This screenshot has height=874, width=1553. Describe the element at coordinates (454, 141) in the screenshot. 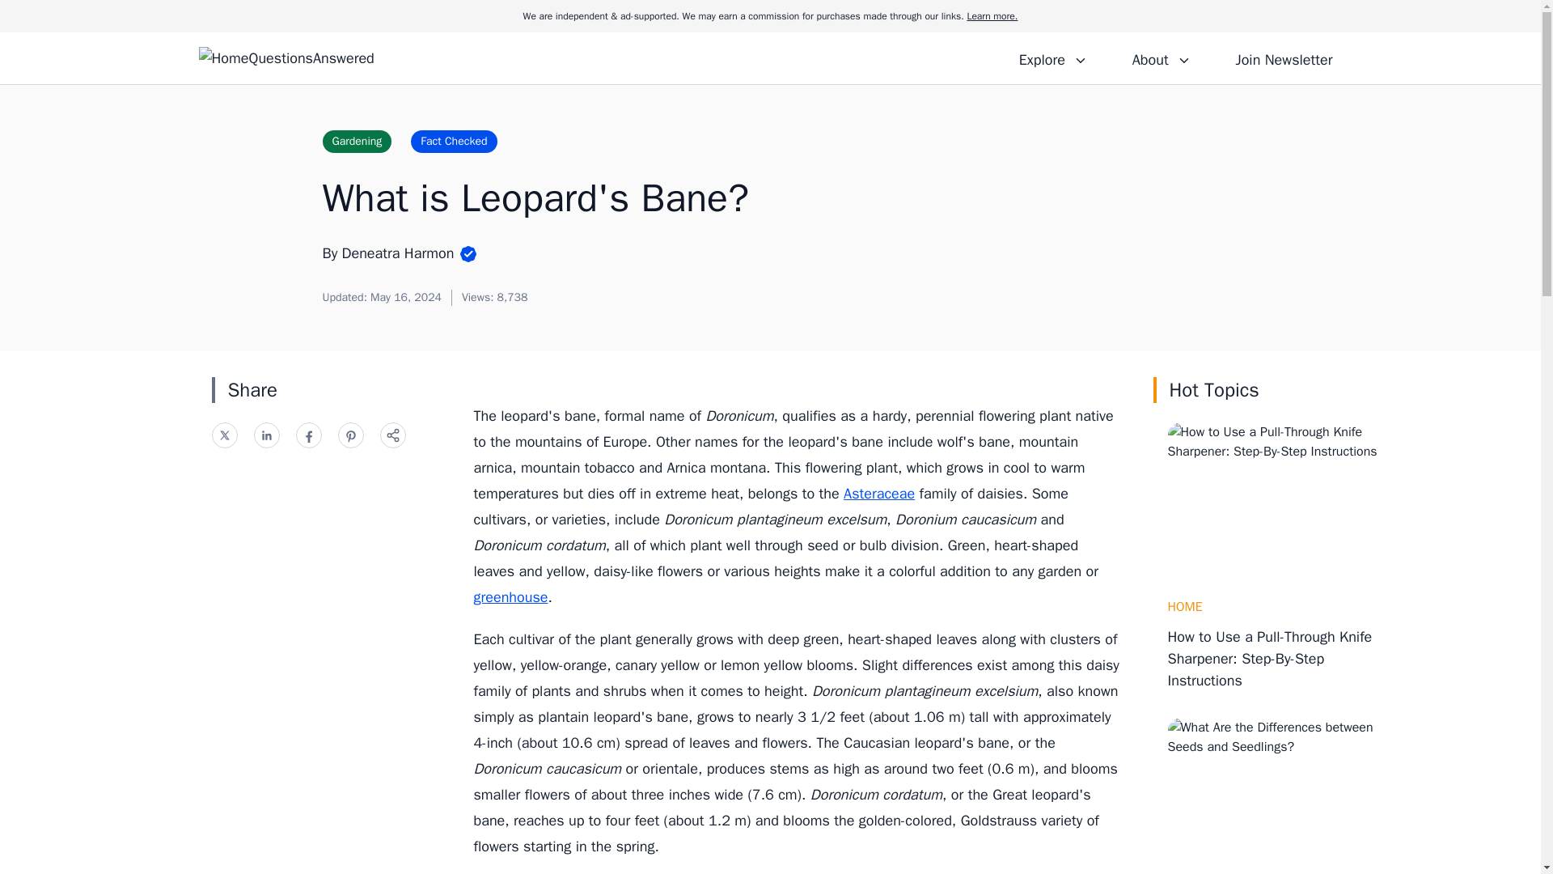

I see `Fact Checked` at that location.